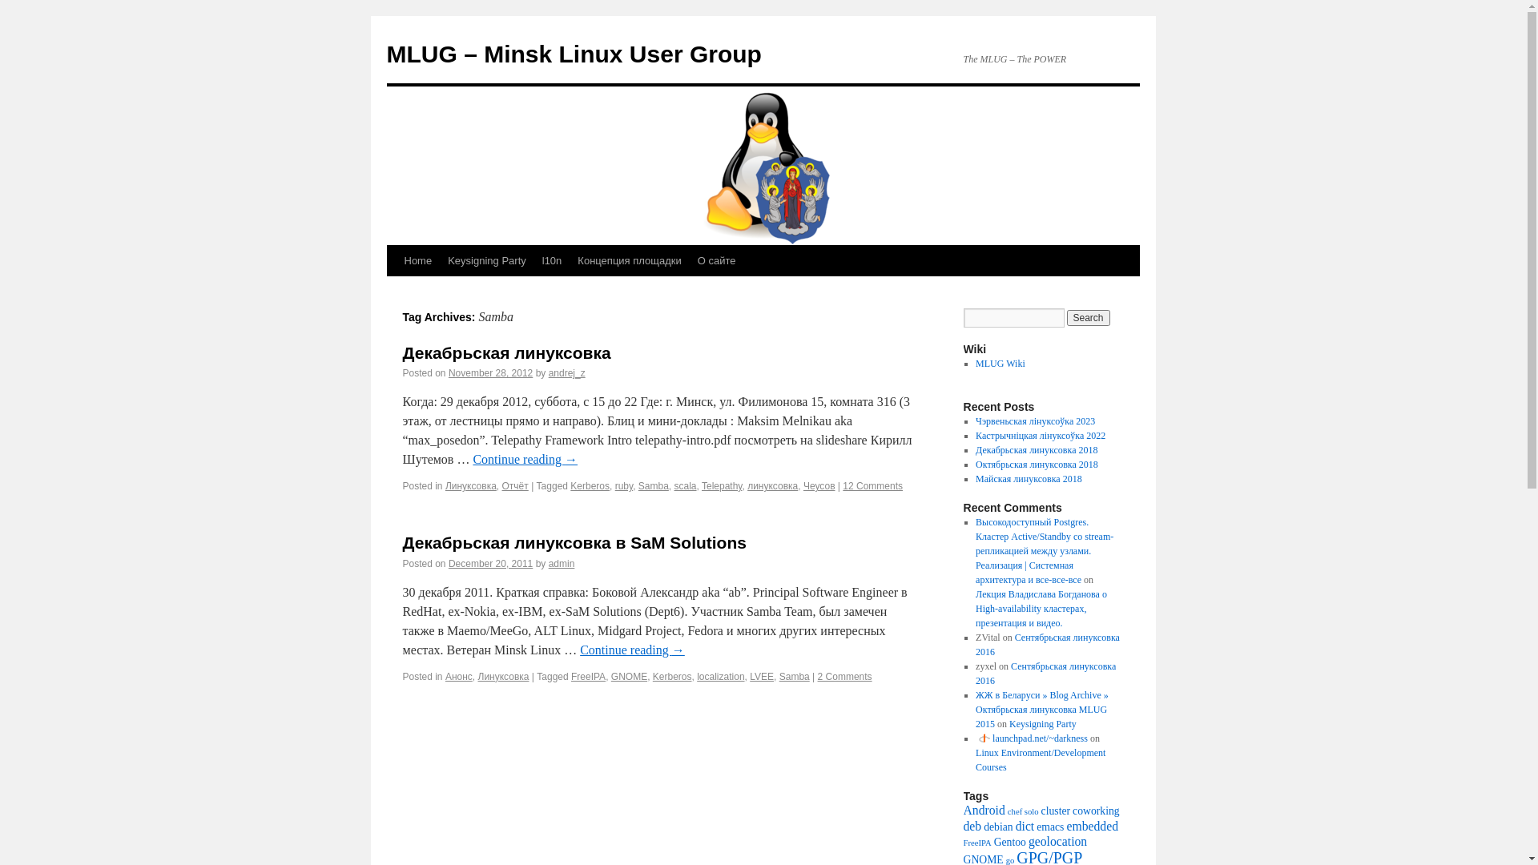 Image resolution: width=1538 pixels, height=865 pixels. I want to click on embedded, so click(1093, 827).